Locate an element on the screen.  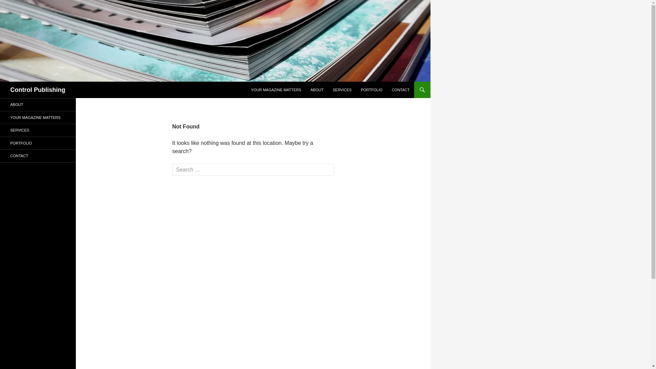
YOUR MAGAZINE MATTERS is located at coordinates (276, 90).